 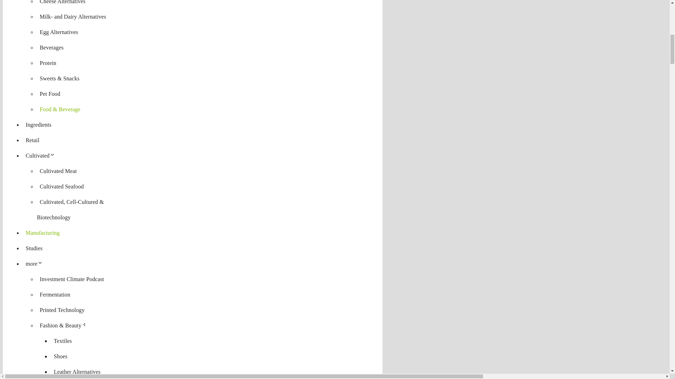 I want to click on Manufacturing, so click(x=43, y=232).